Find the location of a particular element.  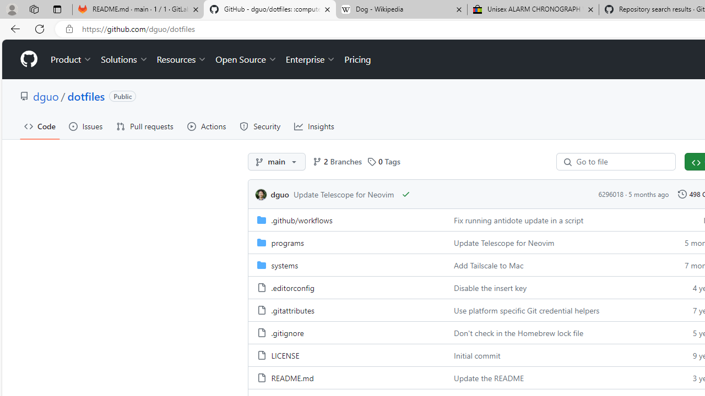

Homepage is located at coordinates (28, 59).